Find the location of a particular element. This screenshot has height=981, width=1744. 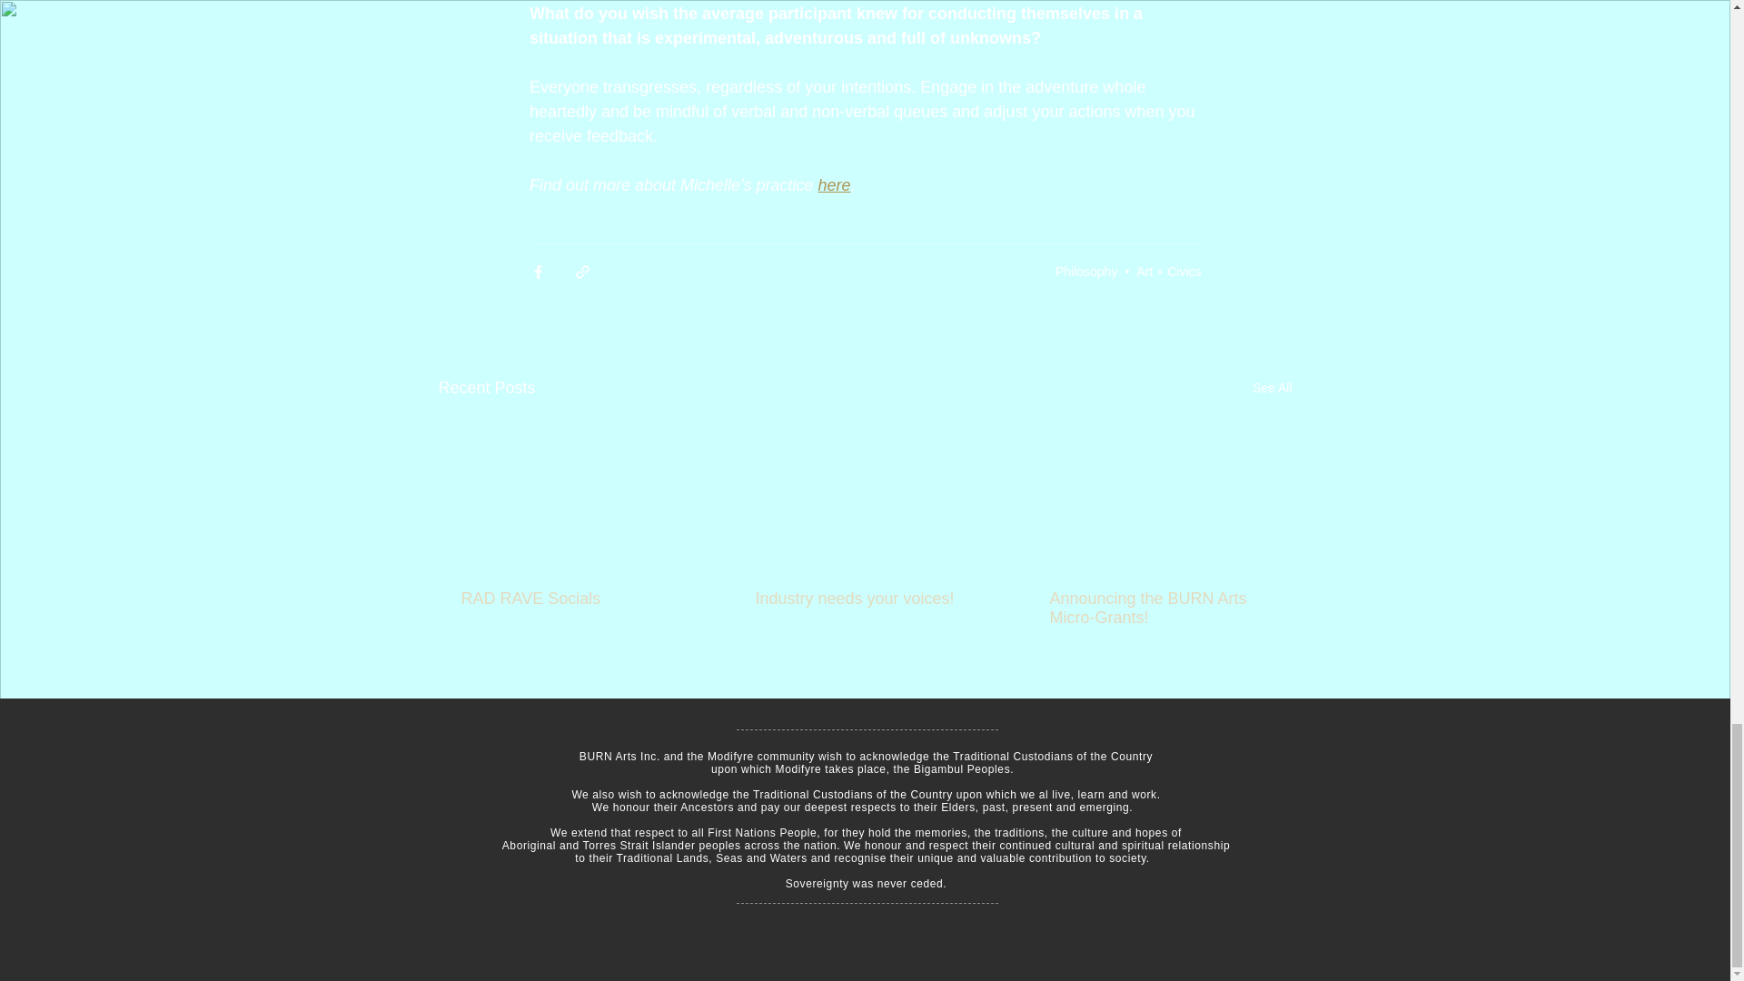

RAD RAVE Socials is located at coordinates (570, 599).